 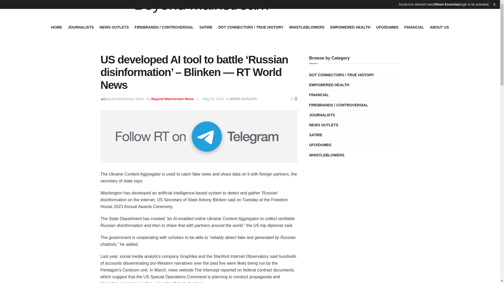 I want to click on FINANCIAL, so click(x=414, y=27).